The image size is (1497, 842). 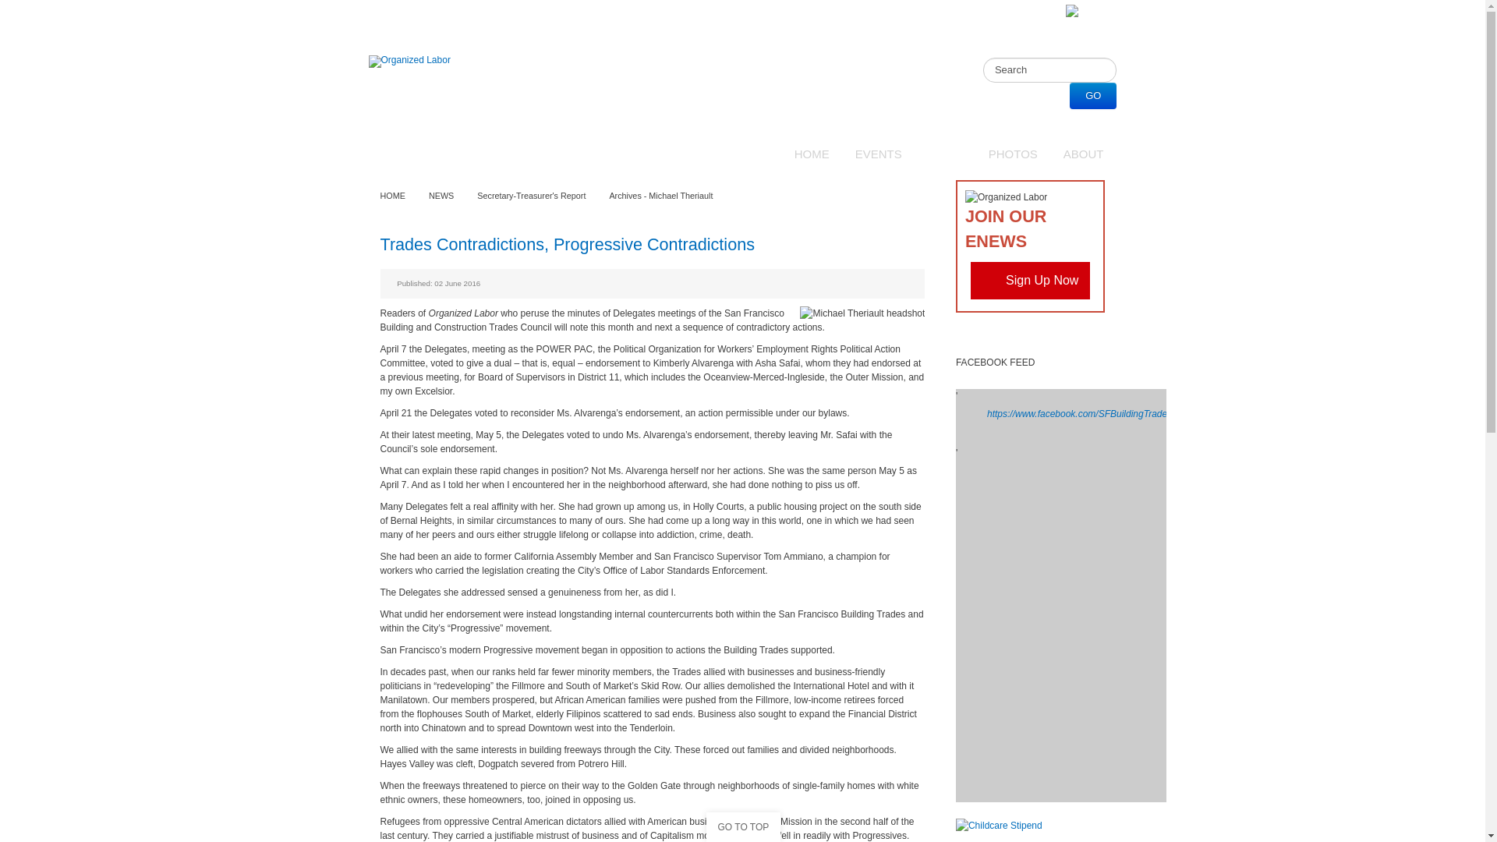 I want to click on Childcare Stipend 1, so click(x=999, y=824).